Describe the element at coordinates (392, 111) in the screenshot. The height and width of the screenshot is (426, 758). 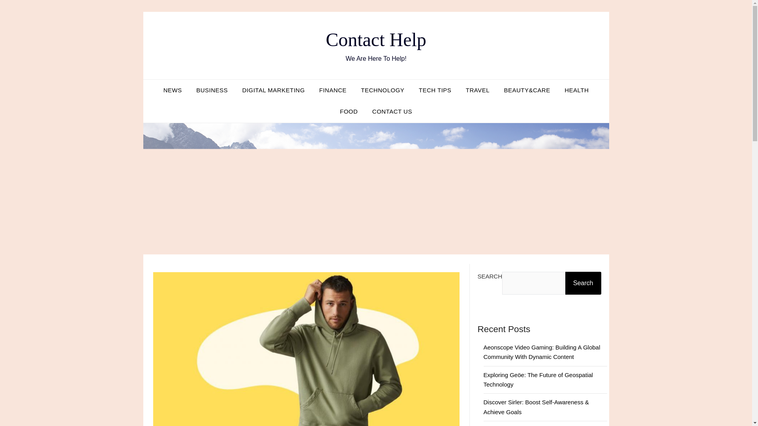
I see `CONTACT US` at that location.